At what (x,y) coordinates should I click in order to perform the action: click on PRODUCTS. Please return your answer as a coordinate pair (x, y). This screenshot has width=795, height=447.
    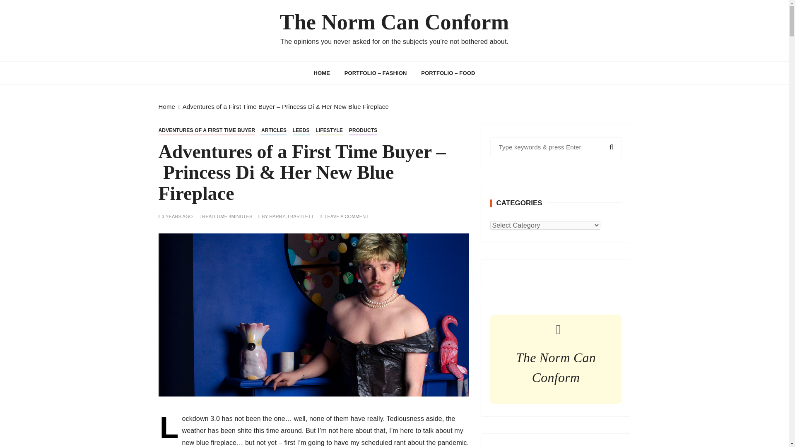
    Looking at the image, I should click on (363, 130).